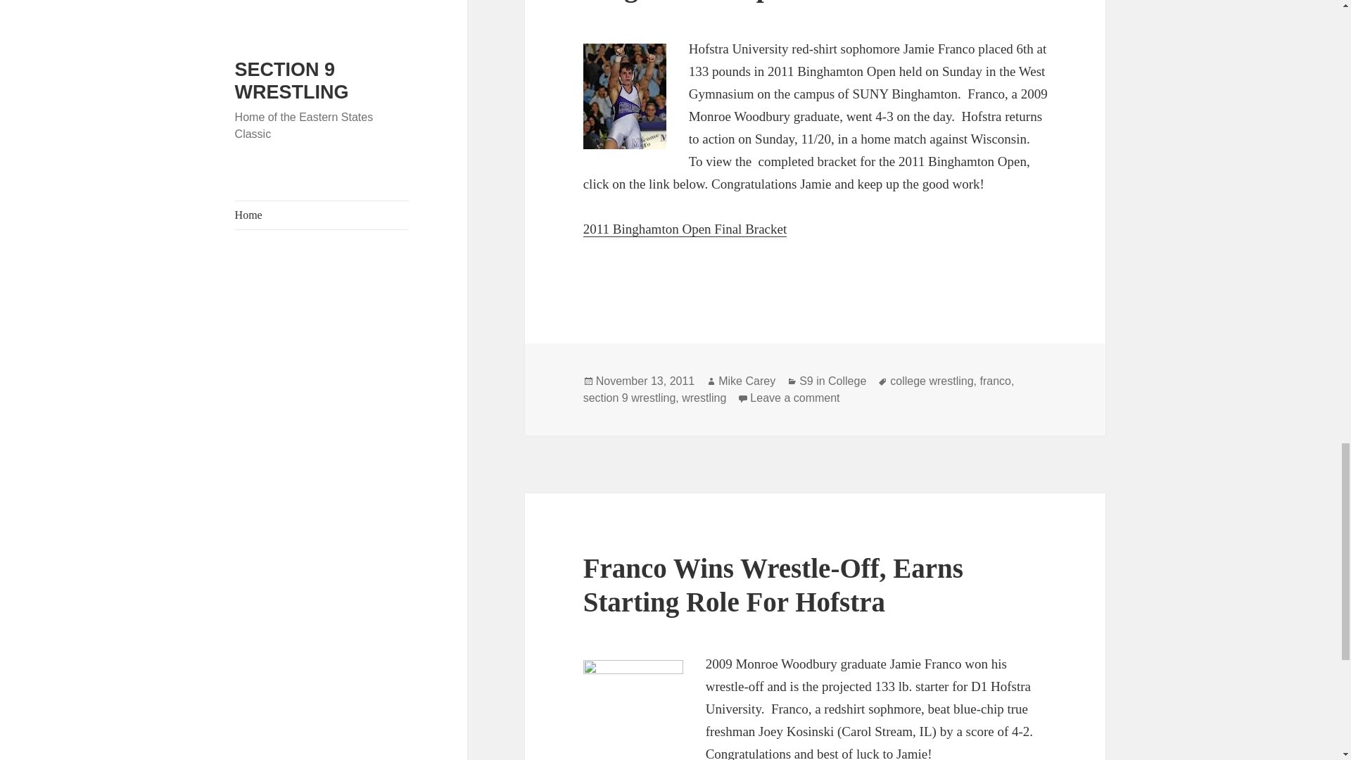 Image resolution: width=1351 pixels, height=760 pixels. Describe the element at coordinates (747, 381) in the screenshot. I see `Mike Carey` at that location.